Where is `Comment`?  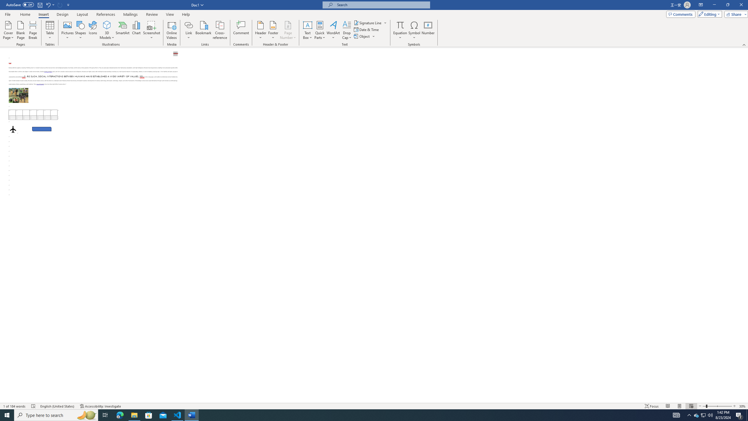 Comment is located at coordinates (241, 30).